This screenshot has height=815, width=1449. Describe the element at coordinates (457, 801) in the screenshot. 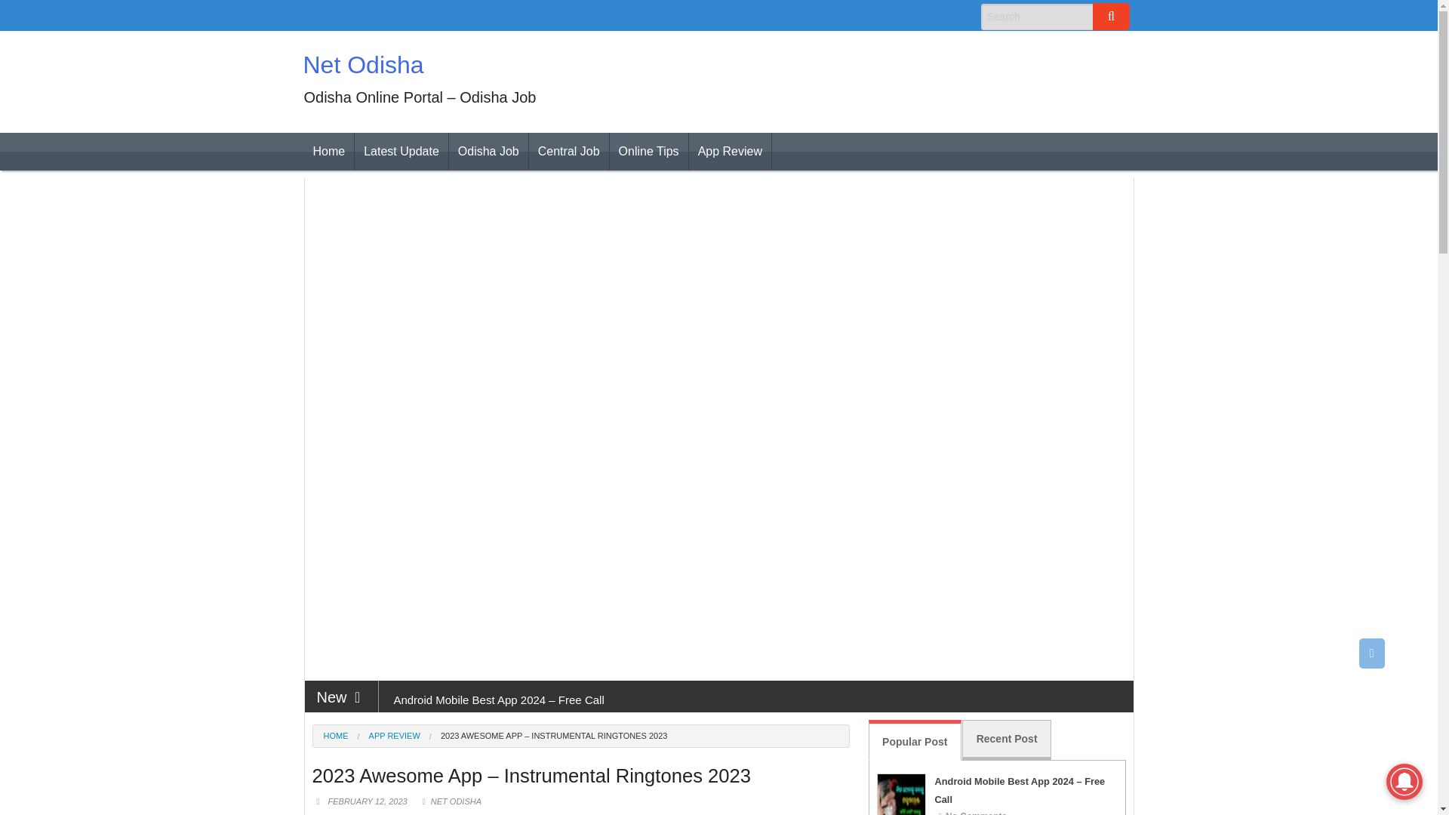

I see `NET ODISHA` at that location.